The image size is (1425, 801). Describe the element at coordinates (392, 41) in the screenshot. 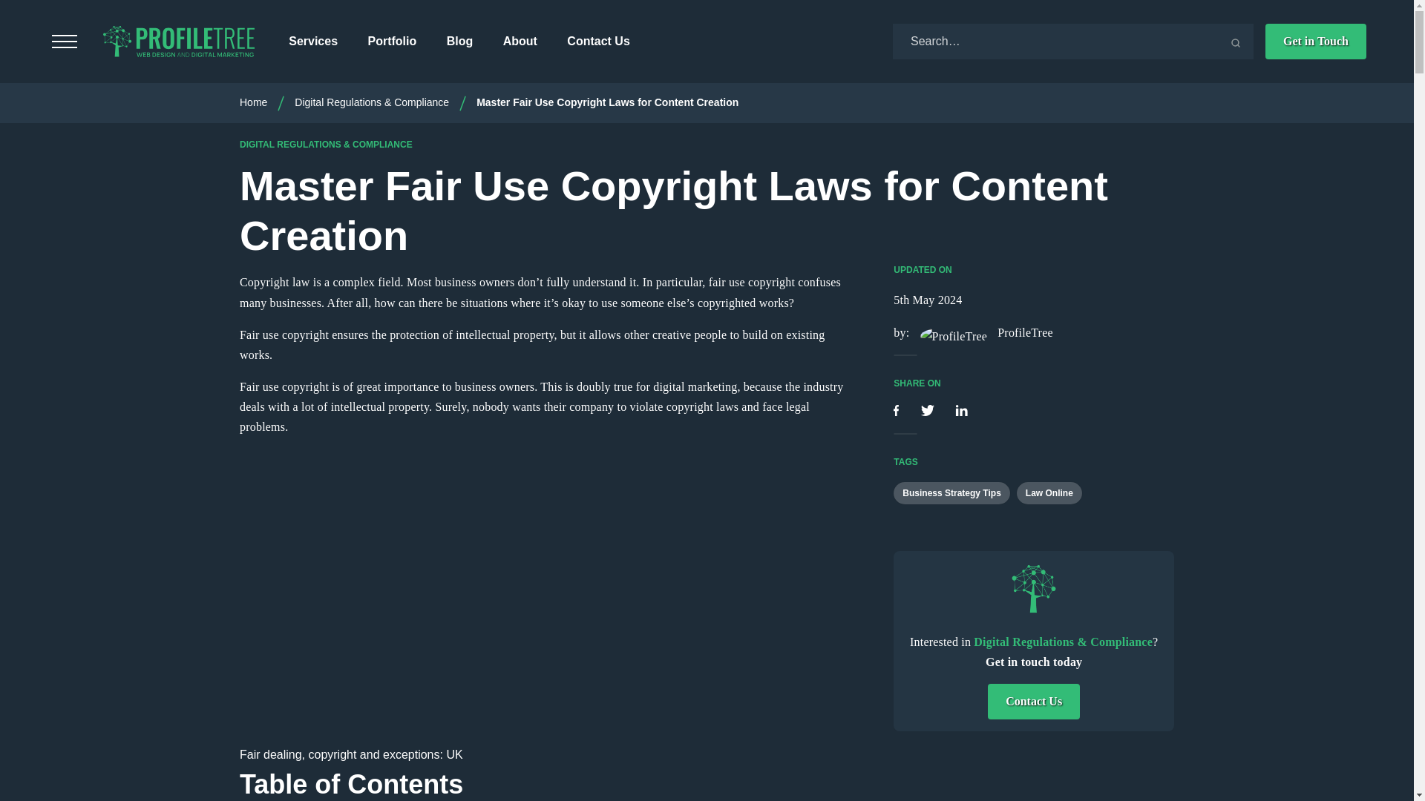

I see `Portfolio` at that location.